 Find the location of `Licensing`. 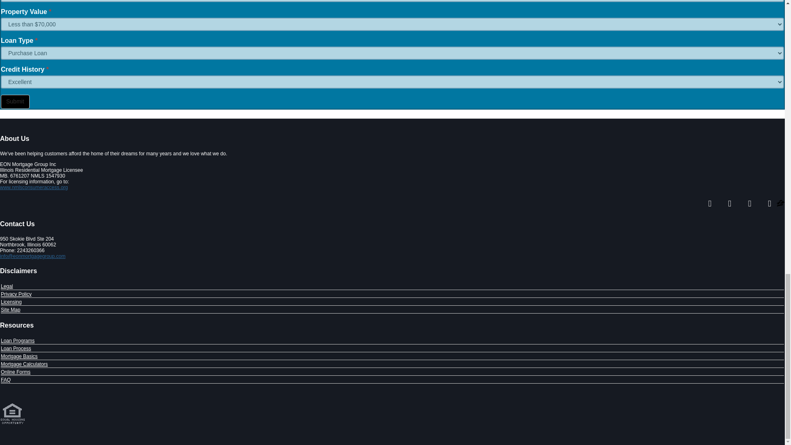

Licensing is located at coordinates (11, 302).